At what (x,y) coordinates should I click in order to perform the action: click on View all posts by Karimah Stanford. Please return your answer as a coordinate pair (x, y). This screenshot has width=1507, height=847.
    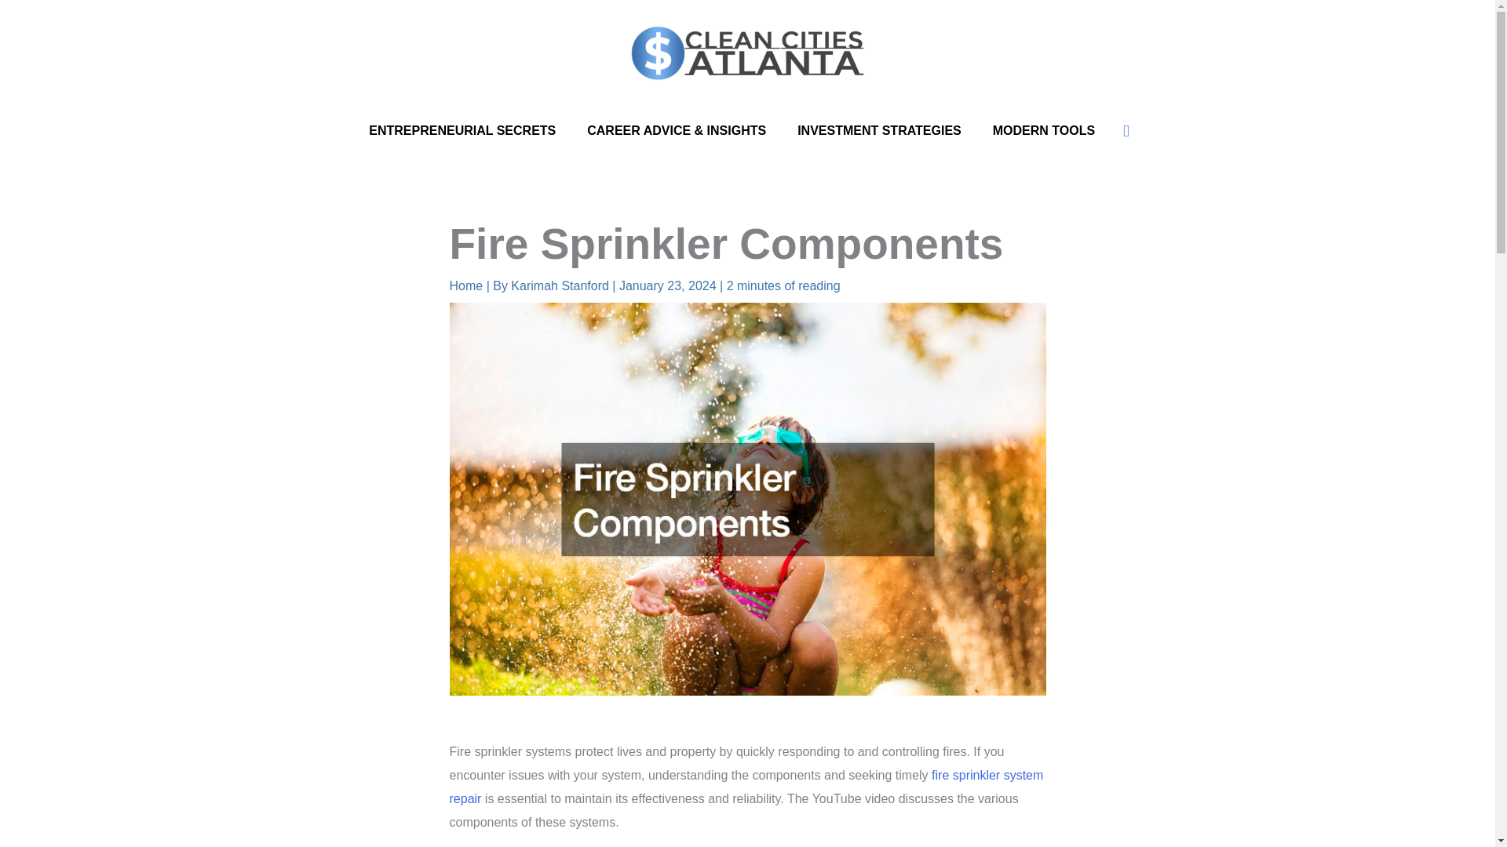
    Looking at the image, I should click on (560, 285).